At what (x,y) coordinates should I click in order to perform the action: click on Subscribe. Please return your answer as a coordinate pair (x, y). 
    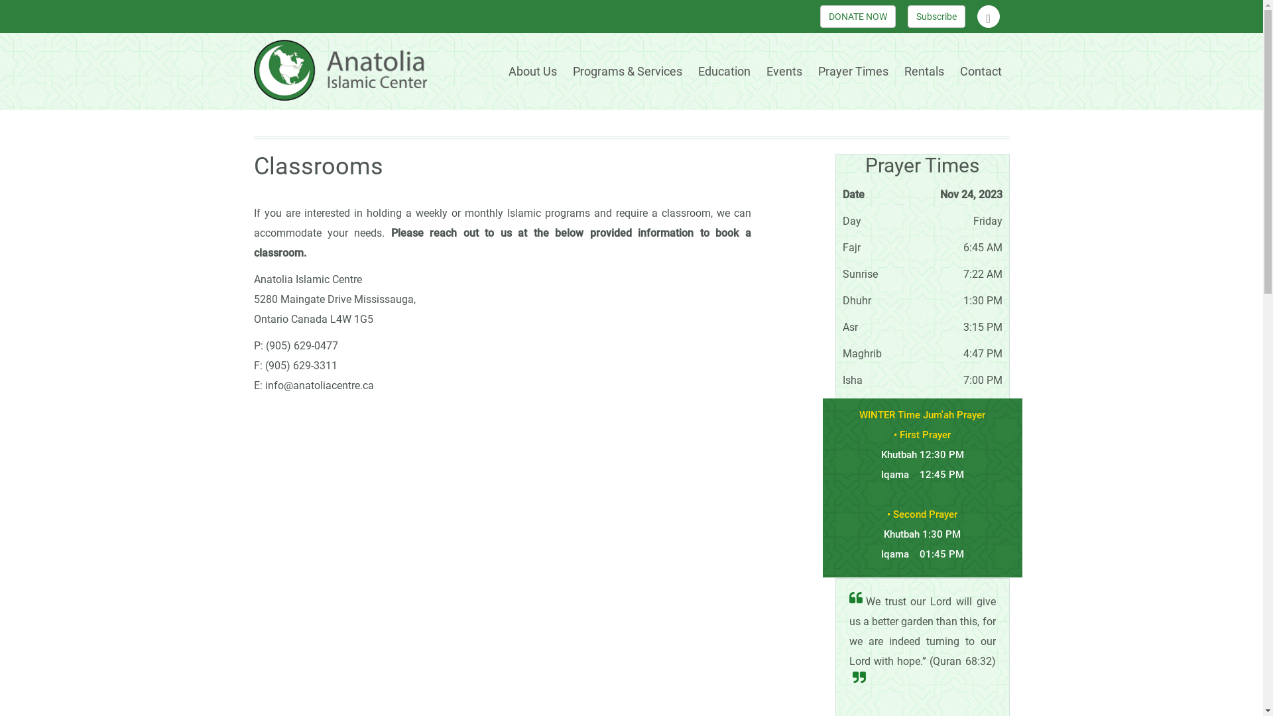
    Looking at the image, I should click on (936, 17).